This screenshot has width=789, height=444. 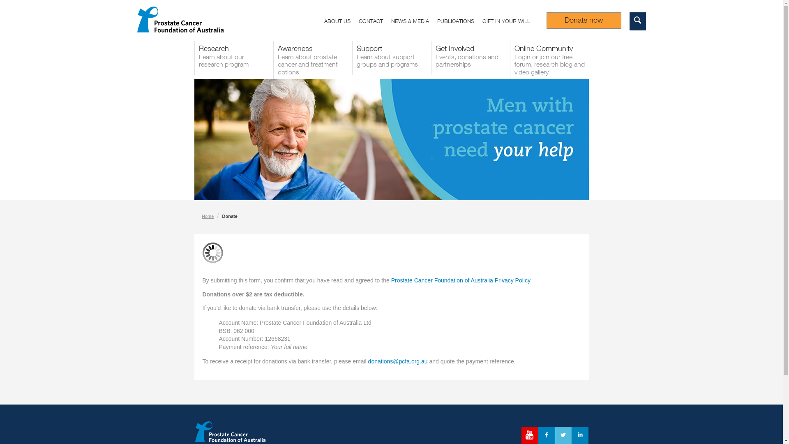 What do you see at coordinates (460, 22) in the screenshot?
I see `PUBLICATIONS` at bounding box center [460, 22].